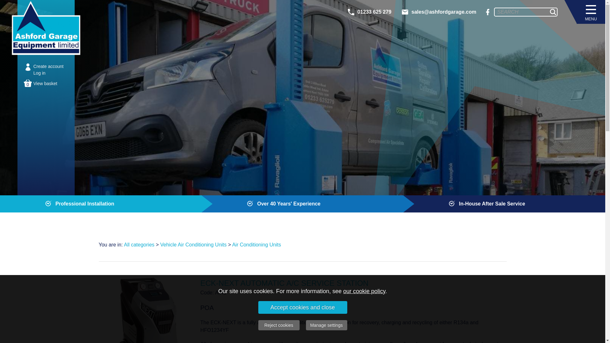  I want to click on 0, so click(27, 83).